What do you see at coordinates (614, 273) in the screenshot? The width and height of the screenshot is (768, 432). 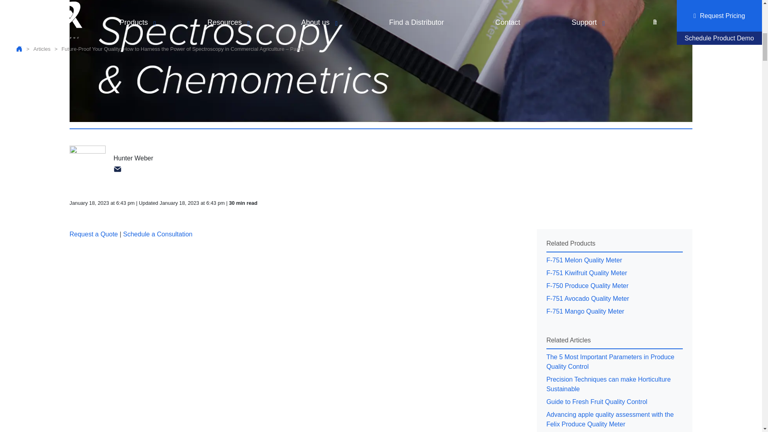 I see `F-751 Kiwifruit Quality Meter` at bounding box center [614, 273].